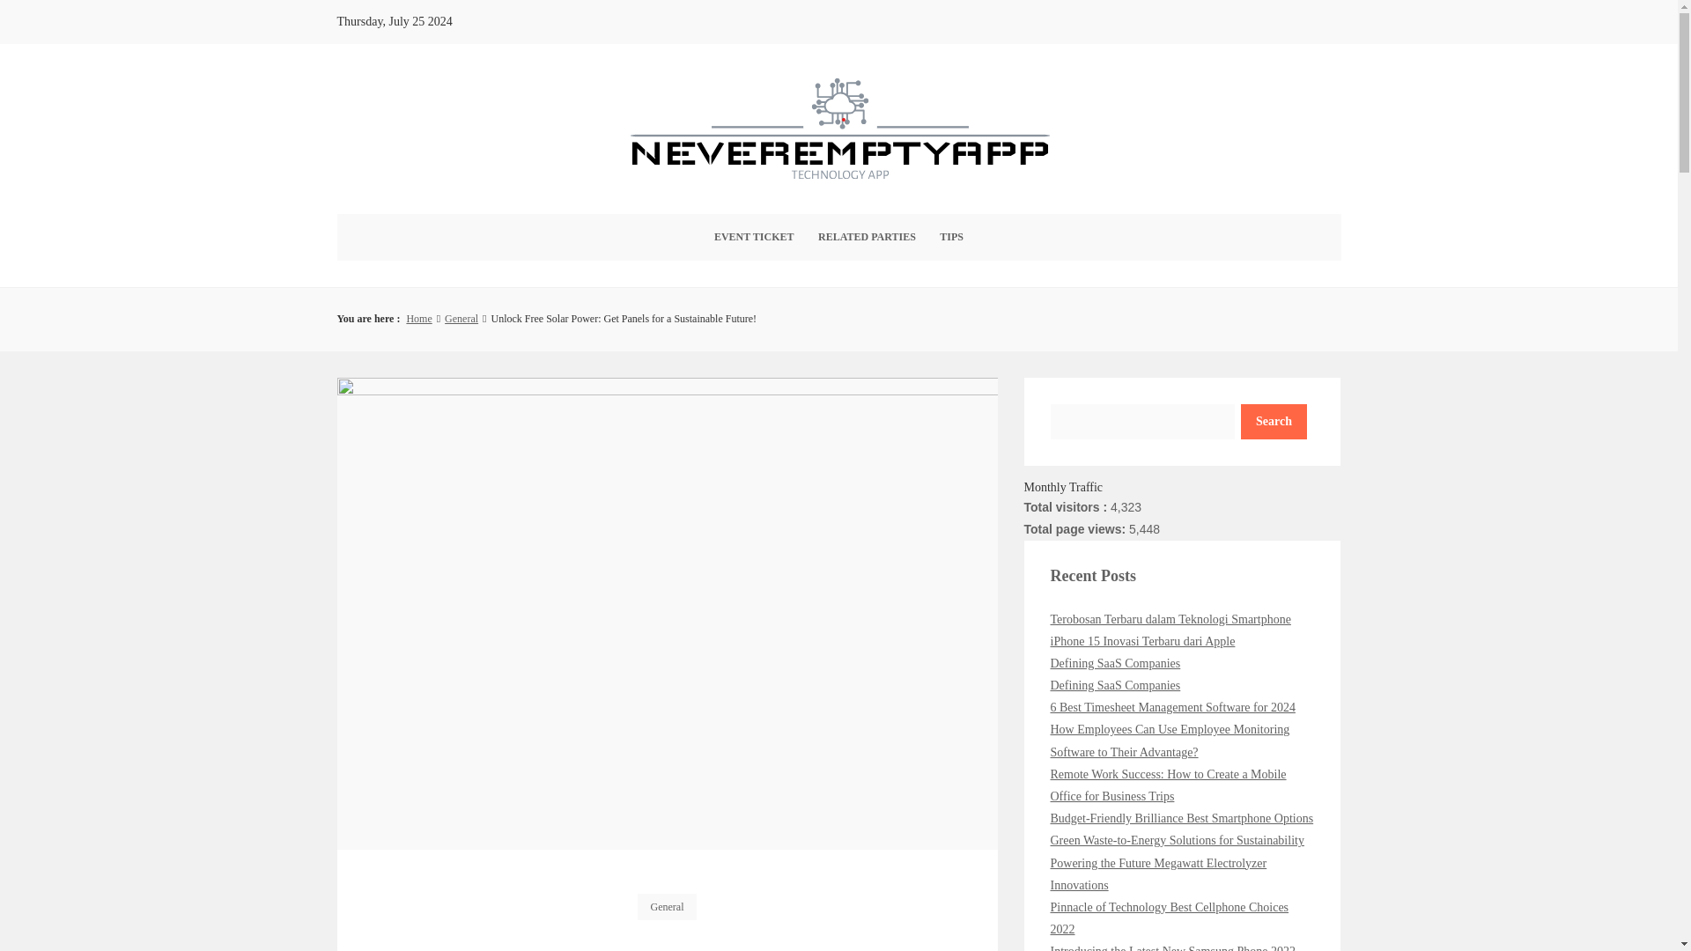 This screenshot has height=951, width=1691. I want to click on General, so click(462, 319).